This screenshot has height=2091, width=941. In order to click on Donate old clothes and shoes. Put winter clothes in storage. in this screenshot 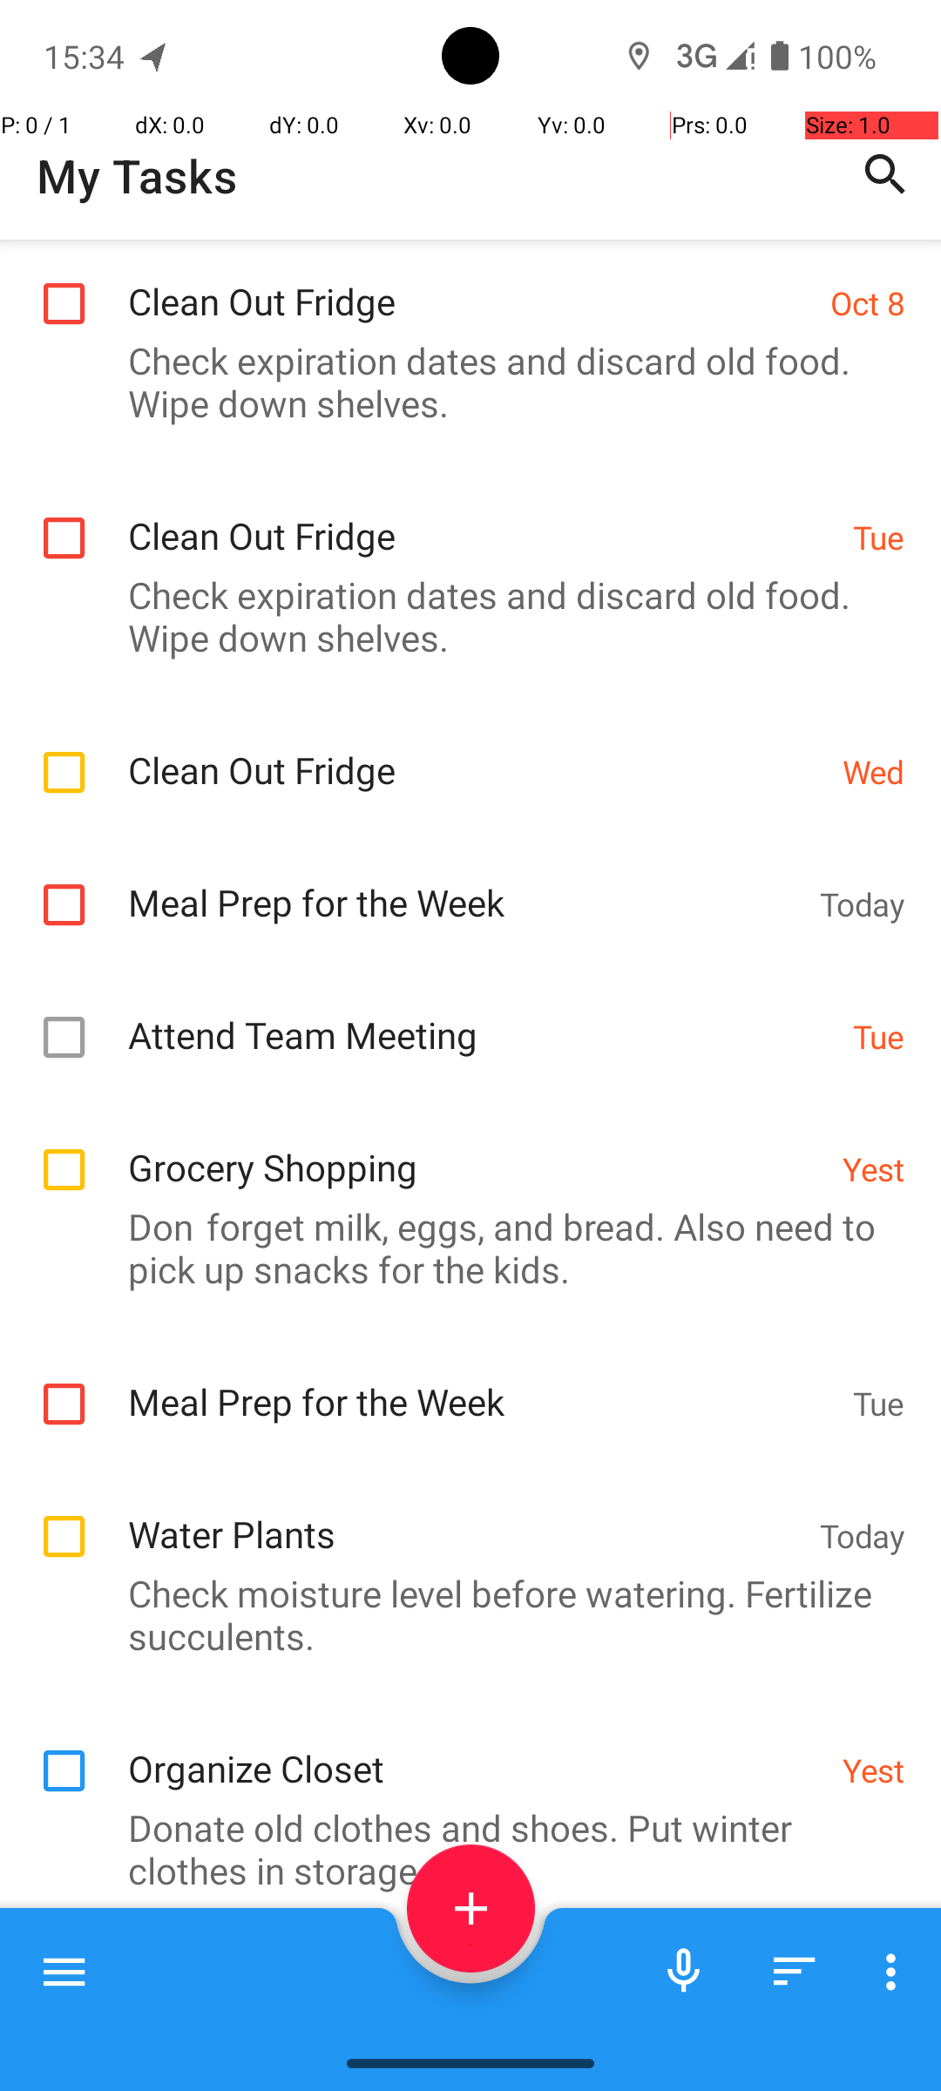, I will do `click(462, 1849)`.